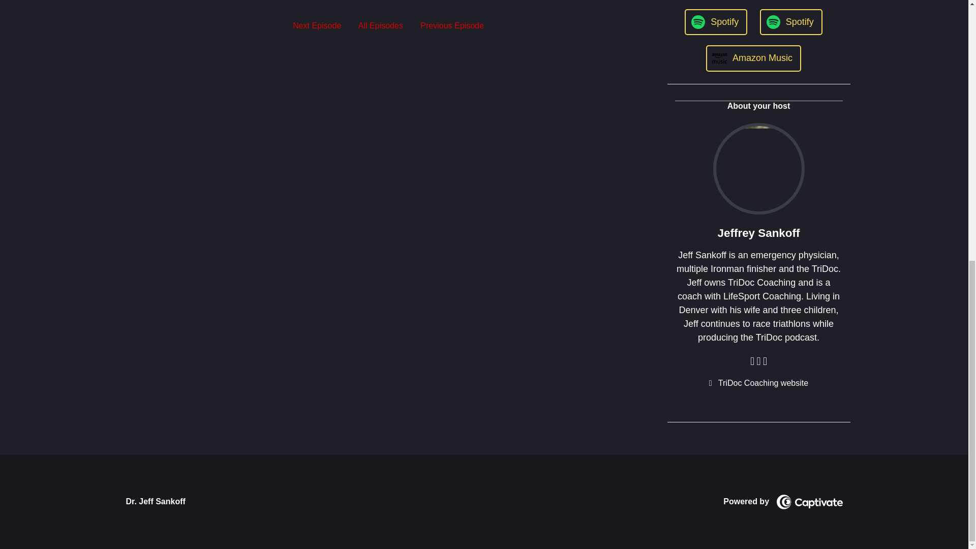 The height and width of the screenshot is (549, 976). Describe the element at coordinates (317, 25) in the screenshot. I see `Next Episode` at that location.